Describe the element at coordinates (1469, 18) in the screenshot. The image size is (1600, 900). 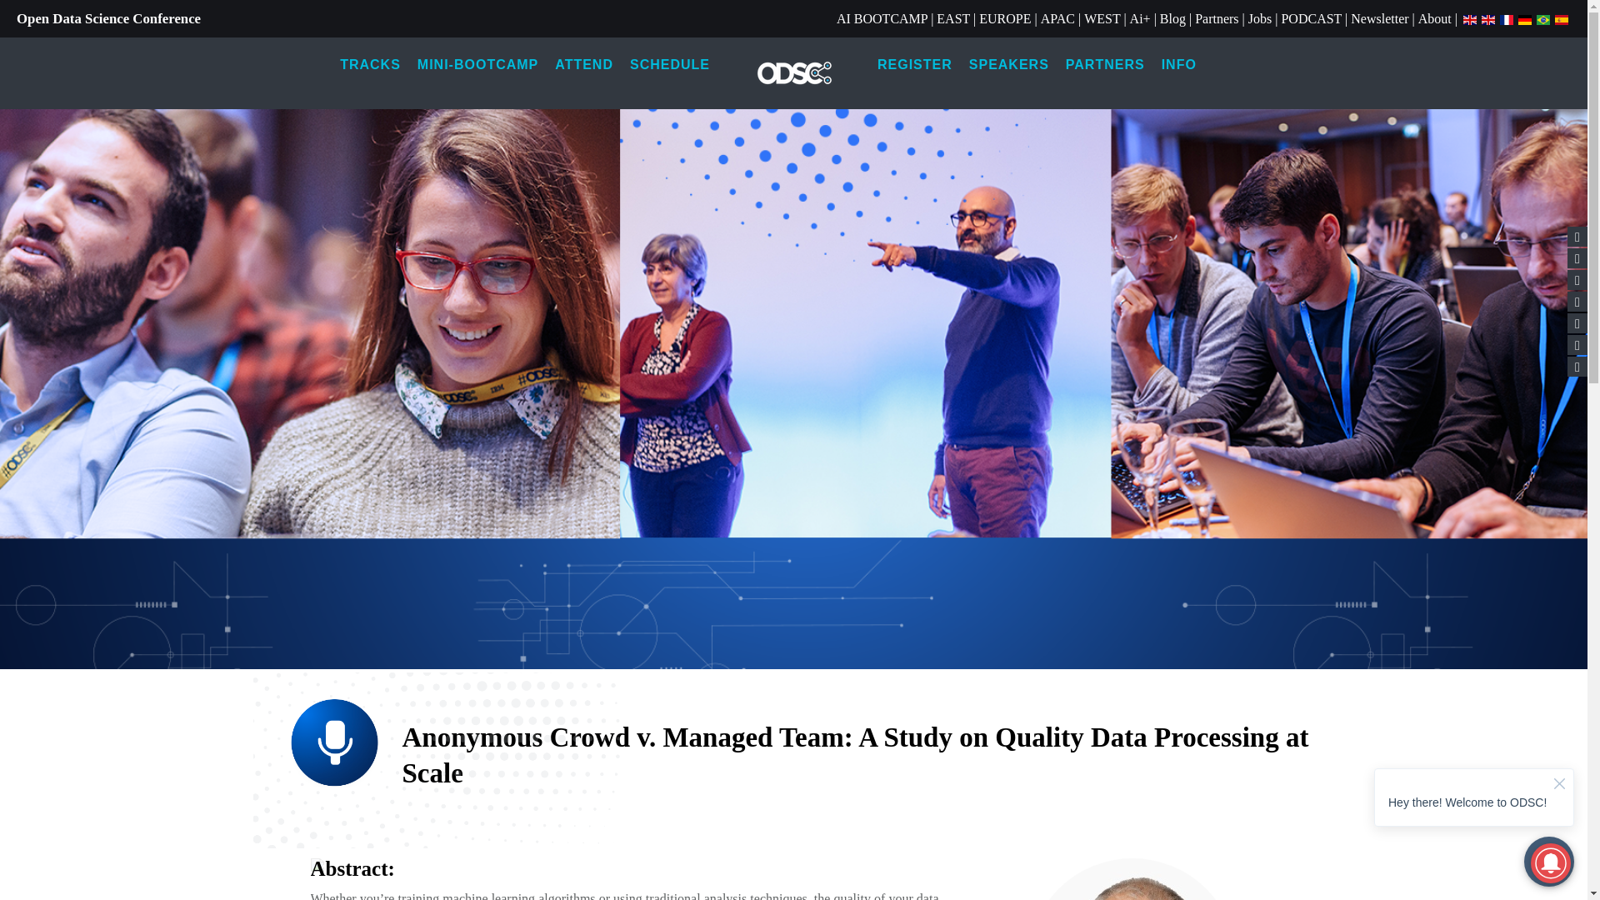
I see `English` at that location.